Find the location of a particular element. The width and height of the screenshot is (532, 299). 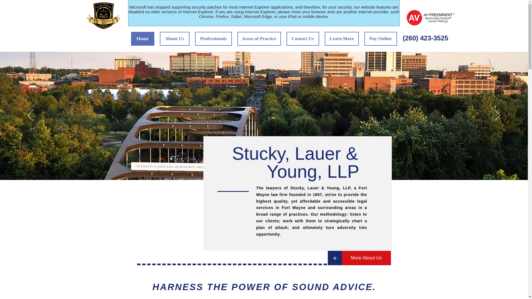

Areas of Practice is located at coordinates (259, 39).